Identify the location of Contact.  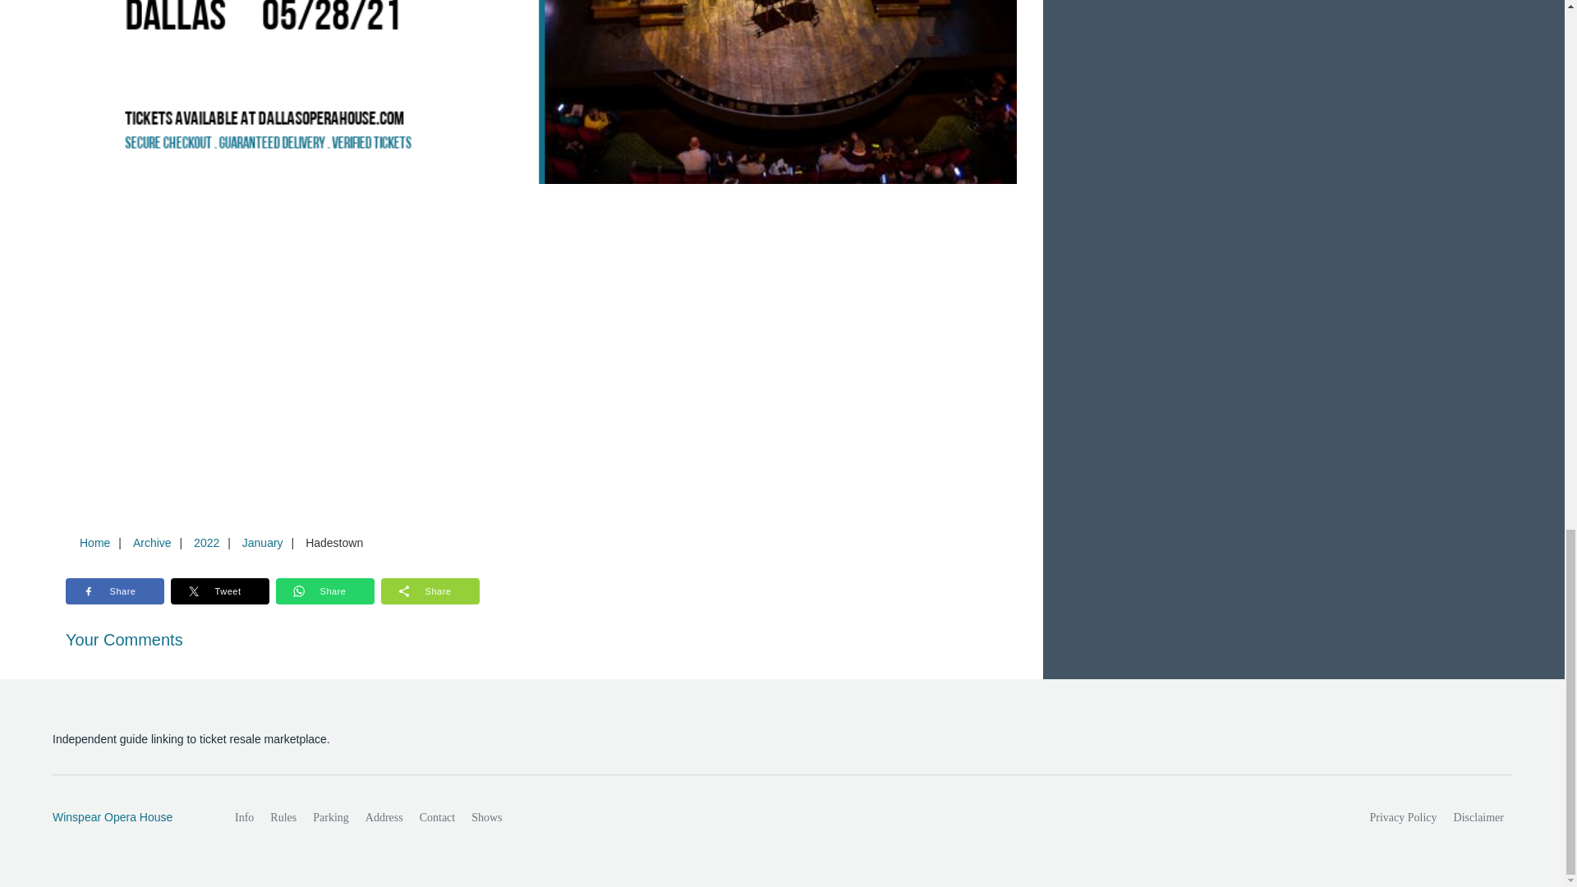
(437, 818).